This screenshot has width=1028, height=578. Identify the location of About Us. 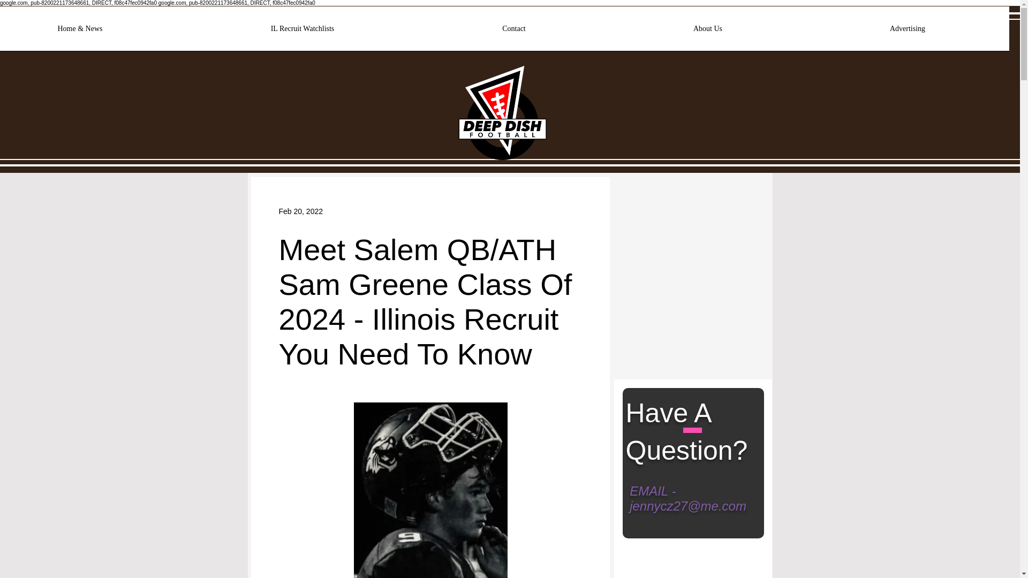
(708, 32).